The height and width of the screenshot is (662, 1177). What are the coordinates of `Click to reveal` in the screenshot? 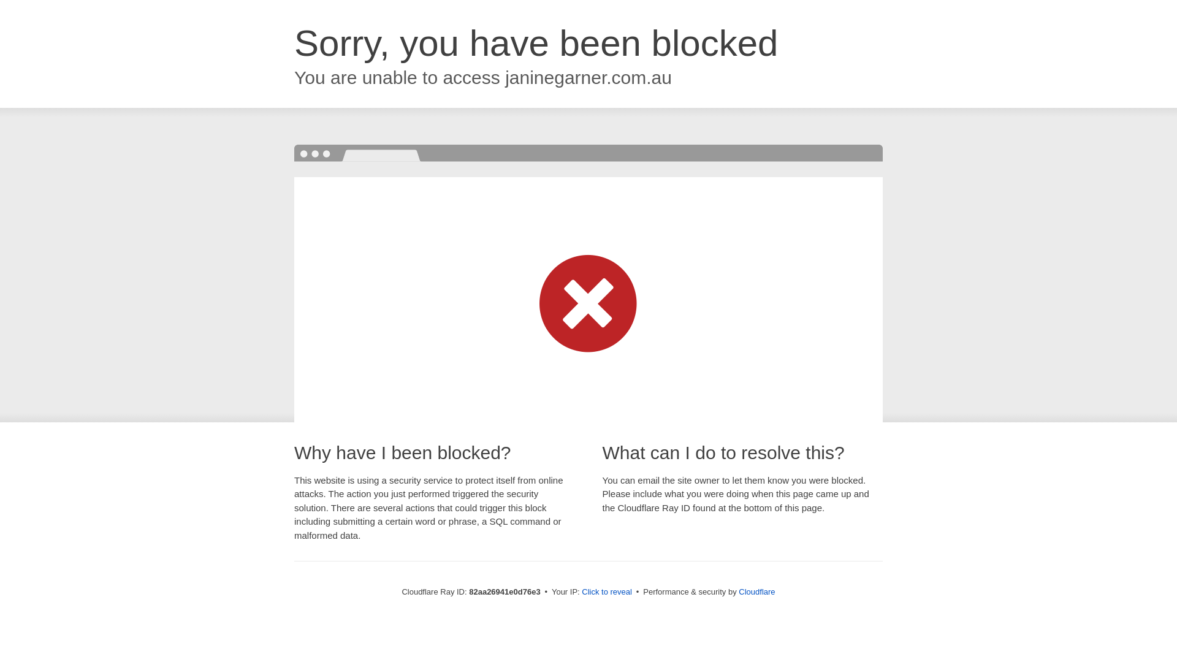 It's located at (607, 592).